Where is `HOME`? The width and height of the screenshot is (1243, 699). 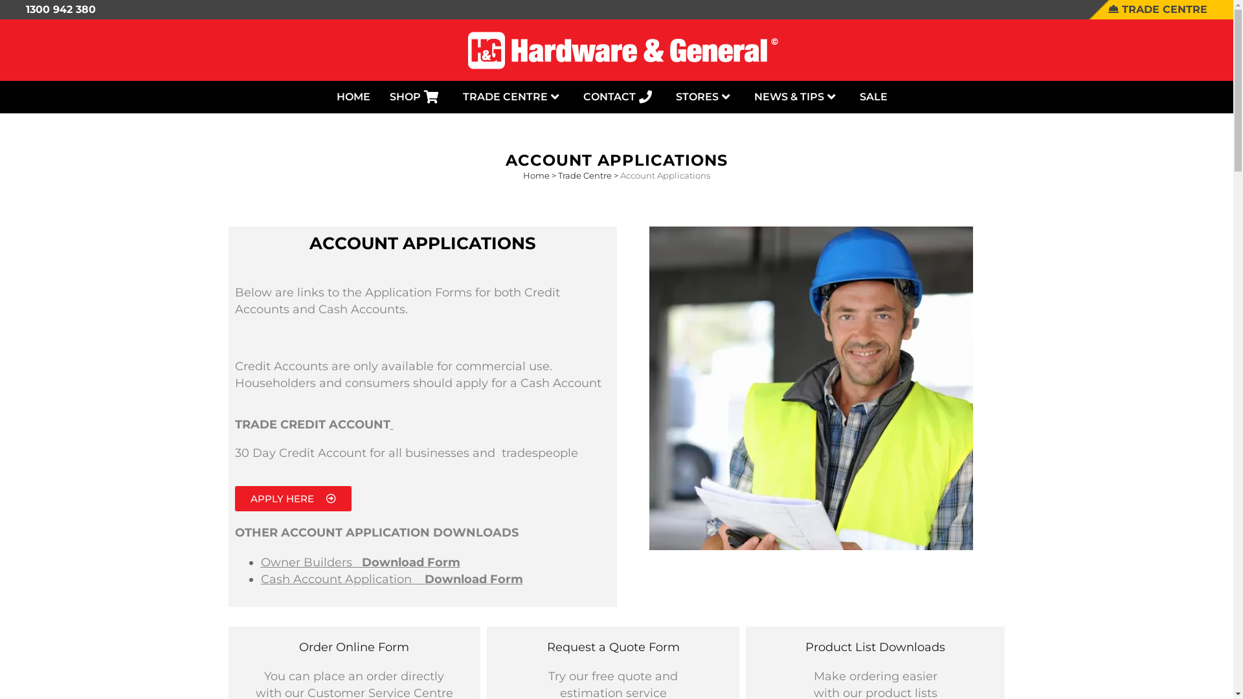 HOME is located at coordinates (353, 97).